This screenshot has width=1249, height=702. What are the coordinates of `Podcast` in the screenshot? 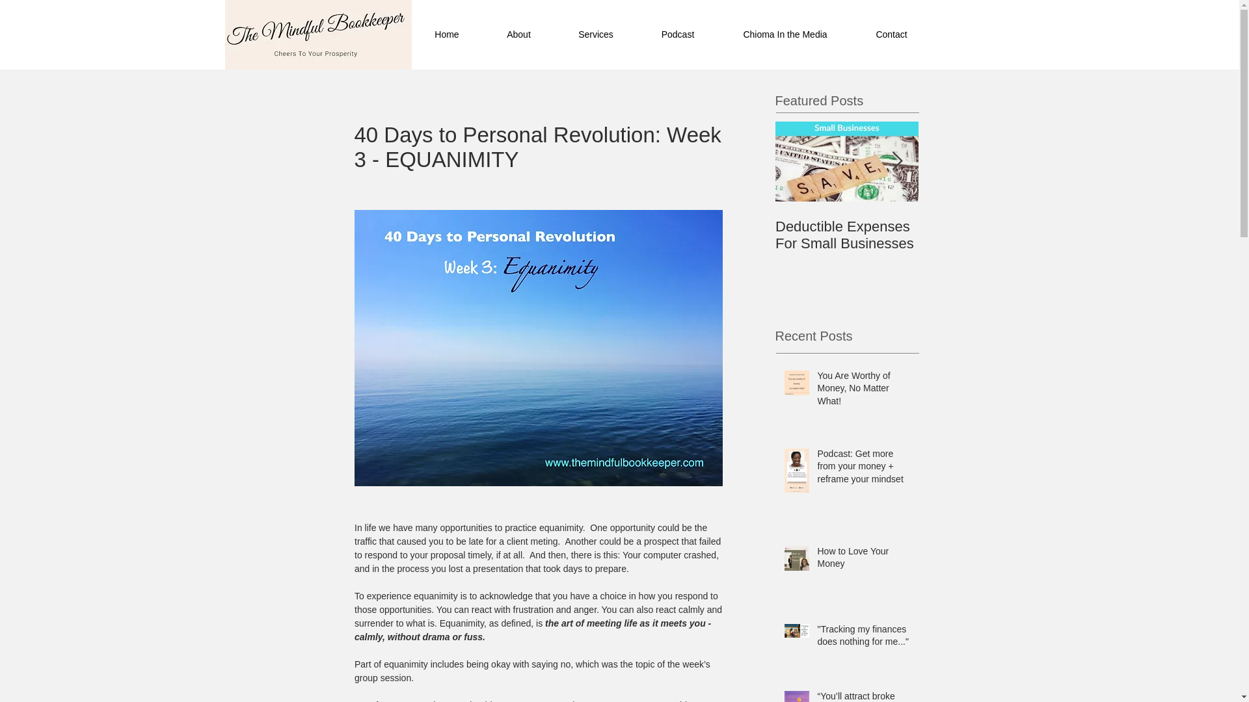 It's located at (678, 35).